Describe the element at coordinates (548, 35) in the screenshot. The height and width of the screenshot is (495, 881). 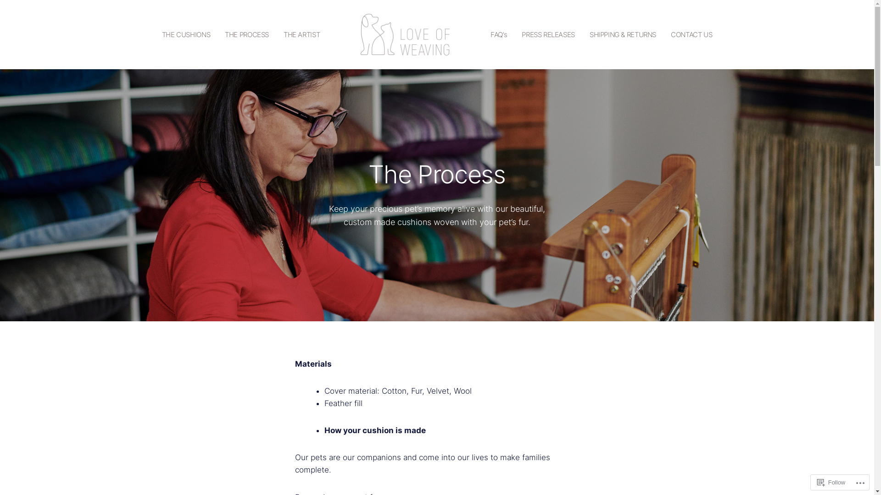
I see `PRESS RELEASES` at that location.